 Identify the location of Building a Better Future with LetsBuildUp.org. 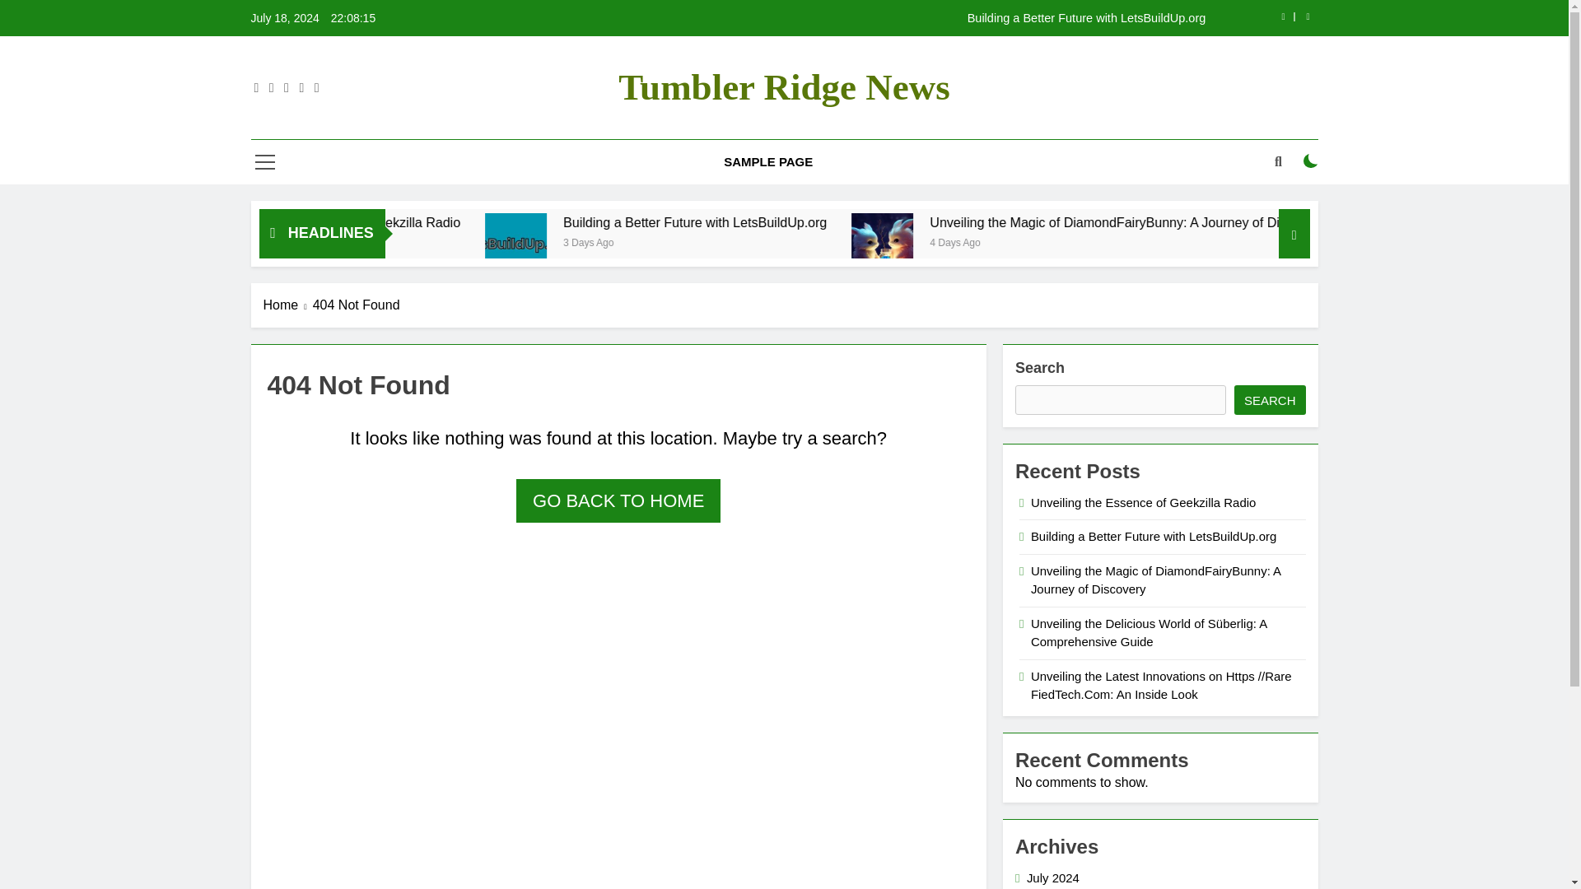
(848, 222).